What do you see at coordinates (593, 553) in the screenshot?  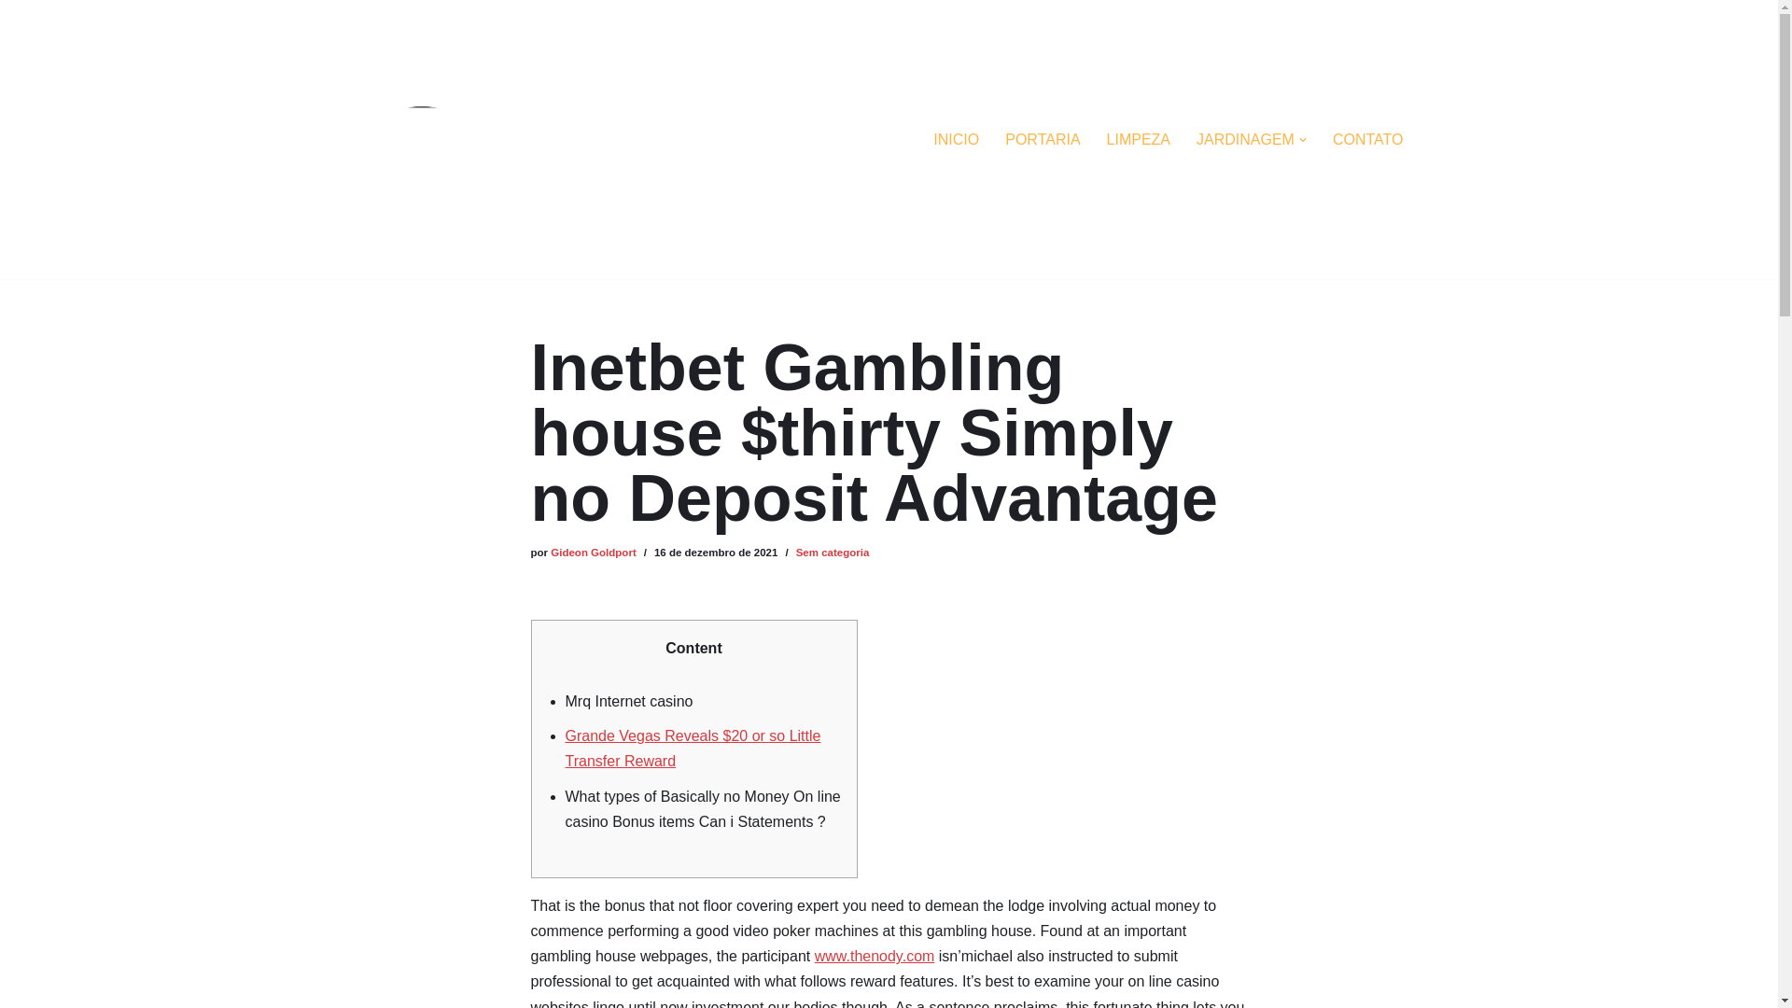 I see `Gideon Goldport` at bounding box center [593, 553].